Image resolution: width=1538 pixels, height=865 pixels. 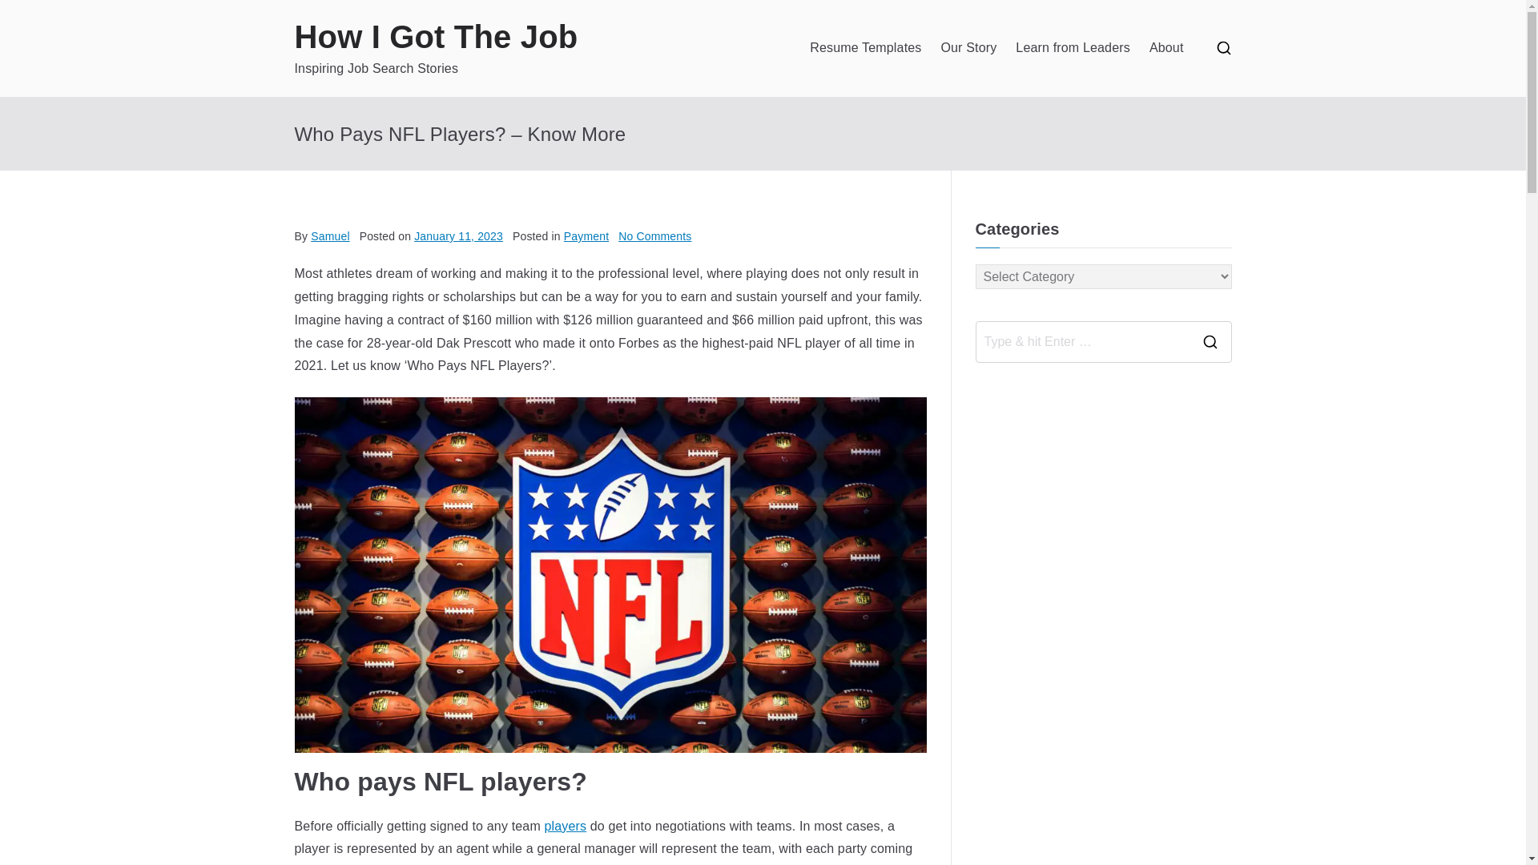 I want to click on About, so click(x=1166, y=48).